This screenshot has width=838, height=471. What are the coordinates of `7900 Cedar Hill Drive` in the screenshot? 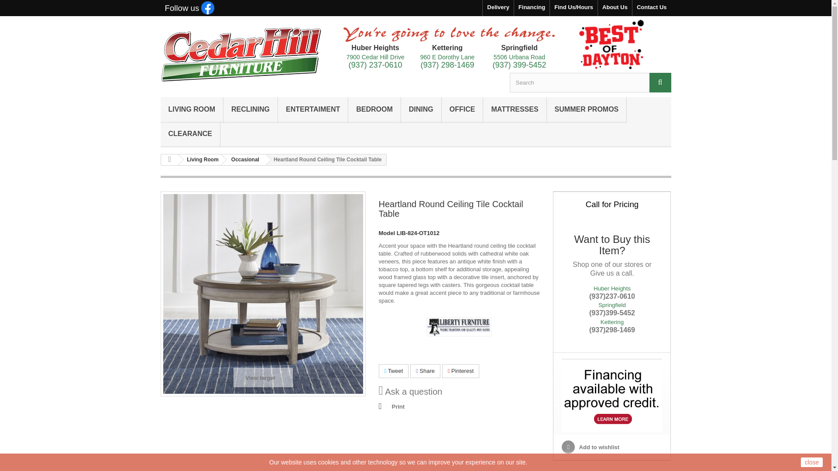 It's located at (374, 57).